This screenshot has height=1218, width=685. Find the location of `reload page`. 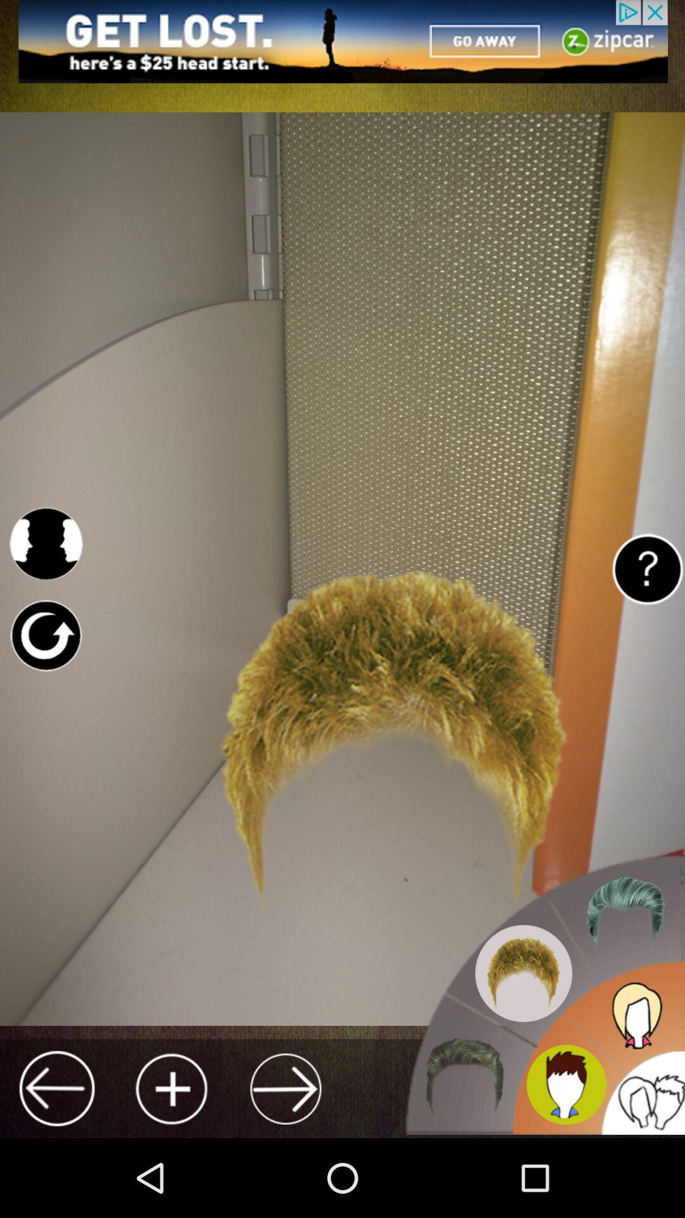

reload page is located at coordinates (46, 636).